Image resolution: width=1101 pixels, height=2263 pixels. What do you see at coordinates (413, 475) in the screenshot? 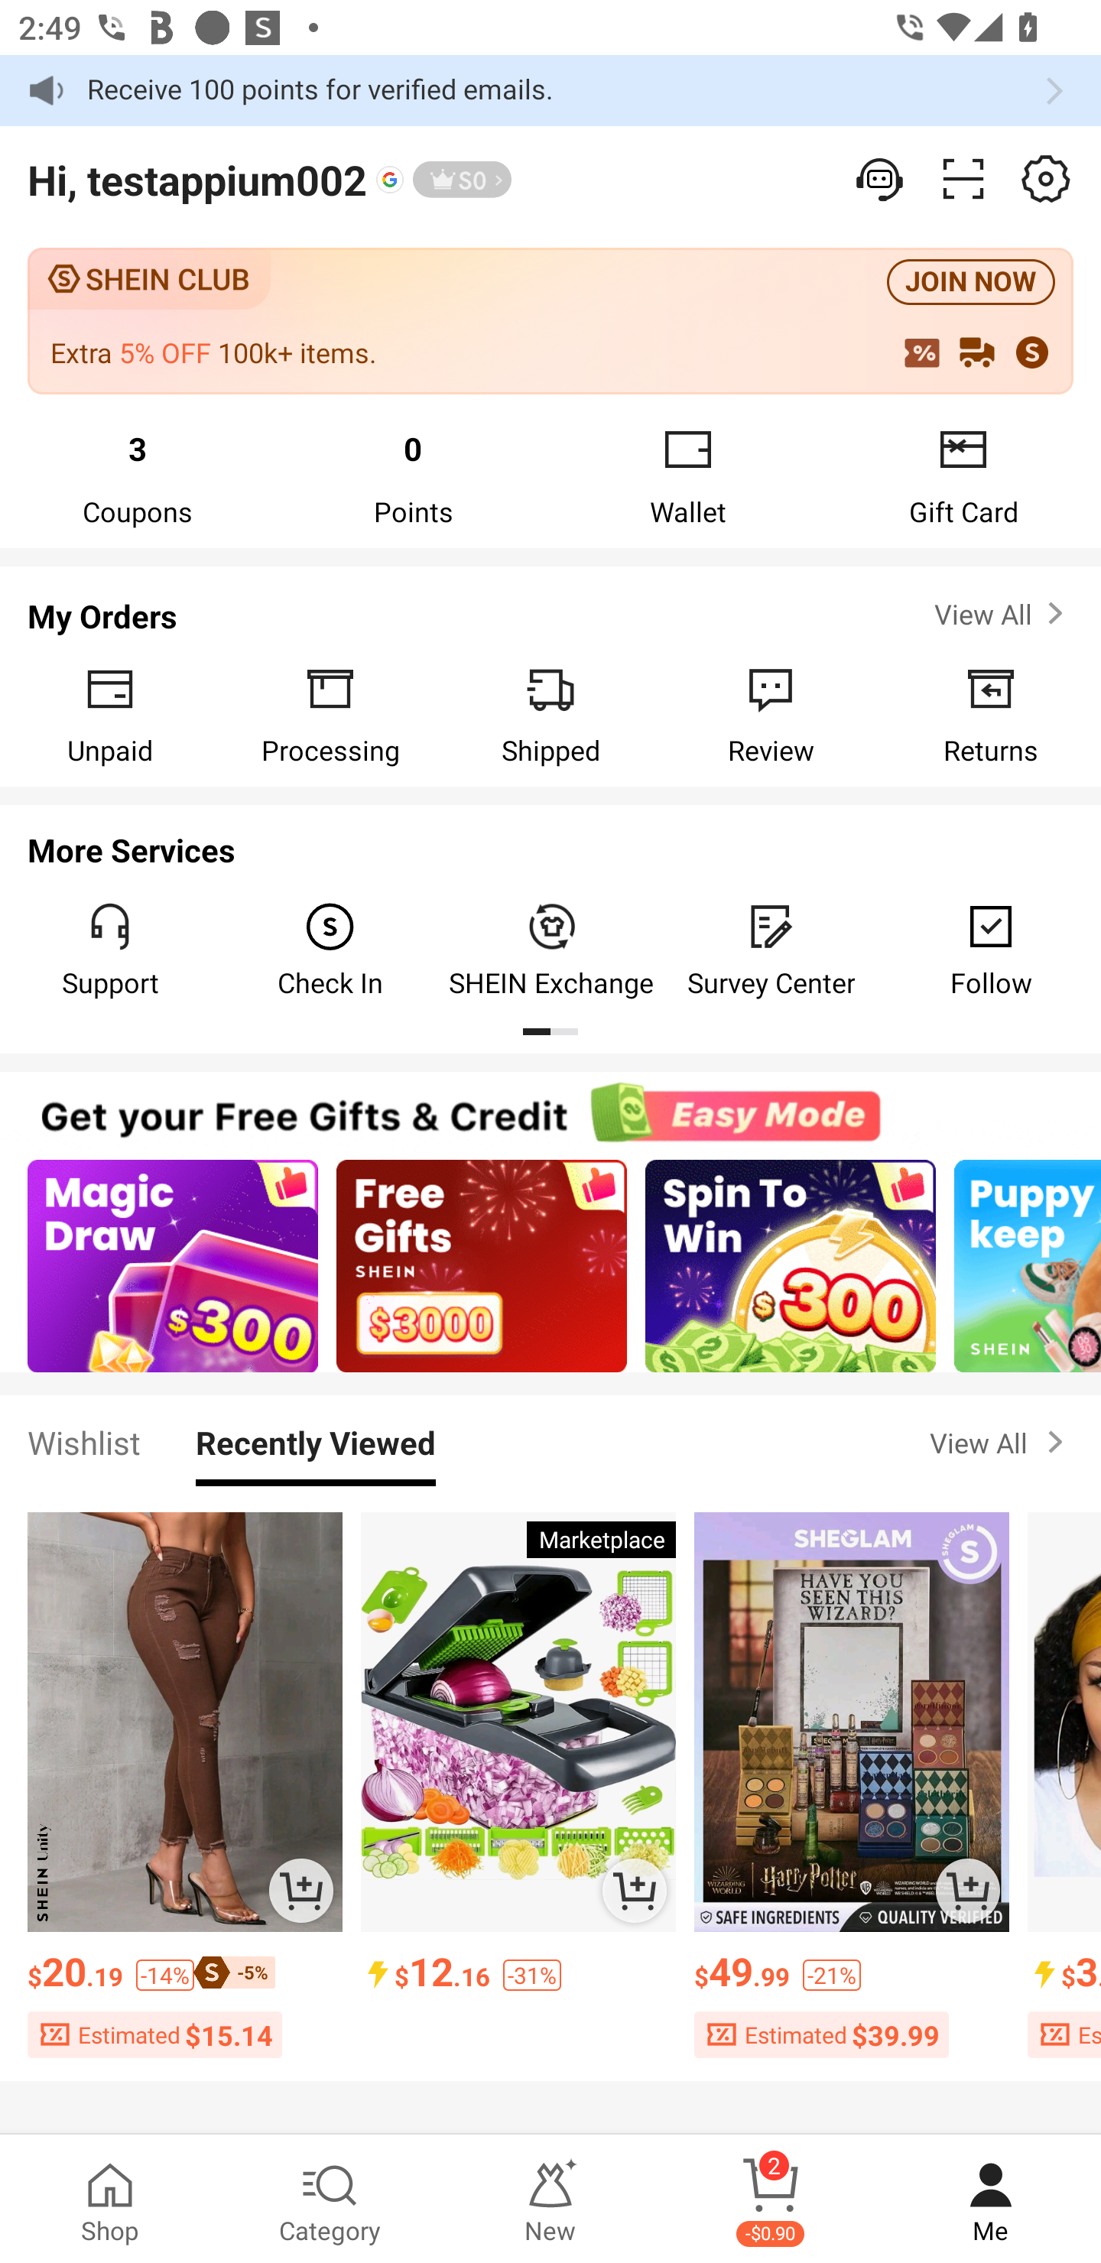
I see `0 Points` at bounding box center [413, 475].